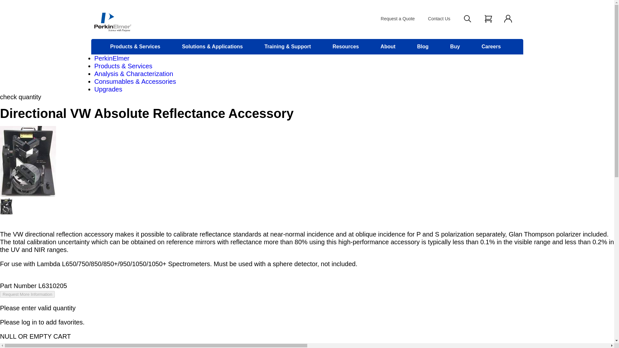 This screenshot has height=348, width=619. What do you see at coordinates (489, 15) in the screenshot?
I see `cart` at bounding box center [489, 15].